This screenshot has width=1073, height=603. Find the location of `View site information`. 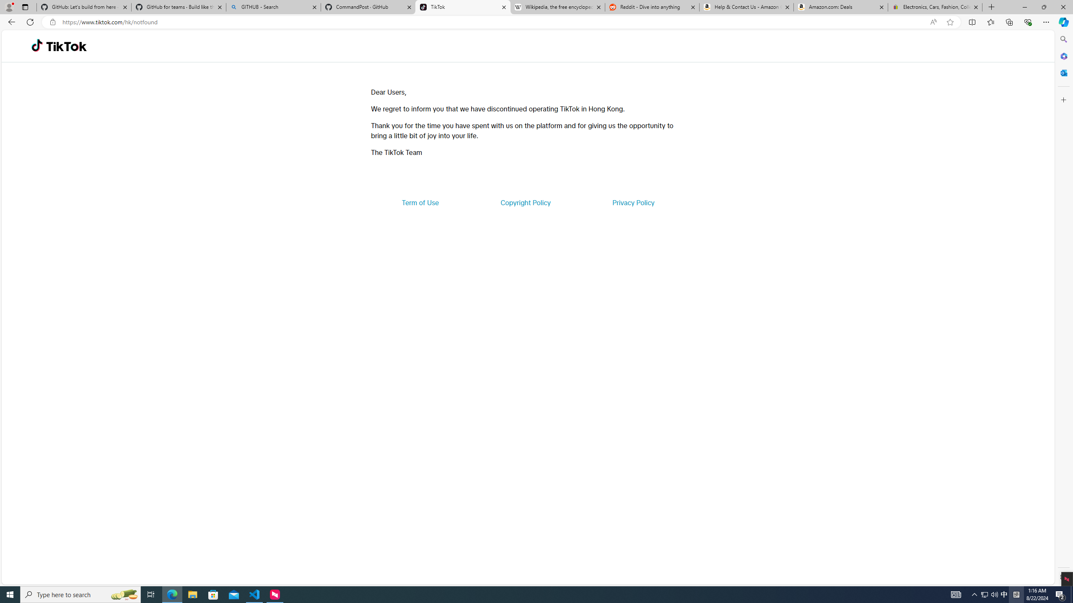

View site information is located at coordinates (52, 22).